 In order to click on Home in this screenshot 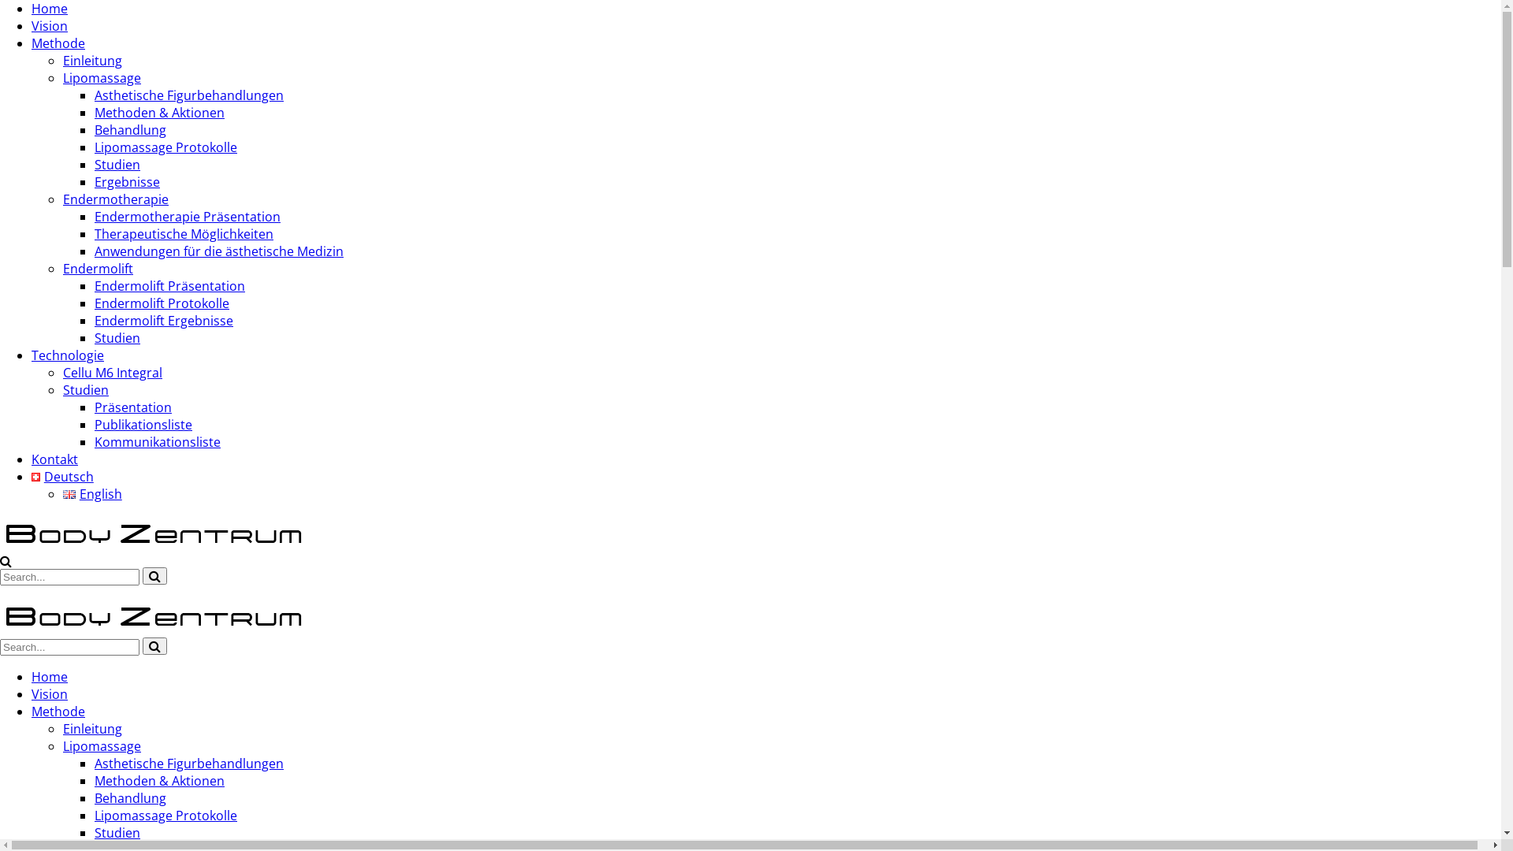, I will do `click(50, 677)`.